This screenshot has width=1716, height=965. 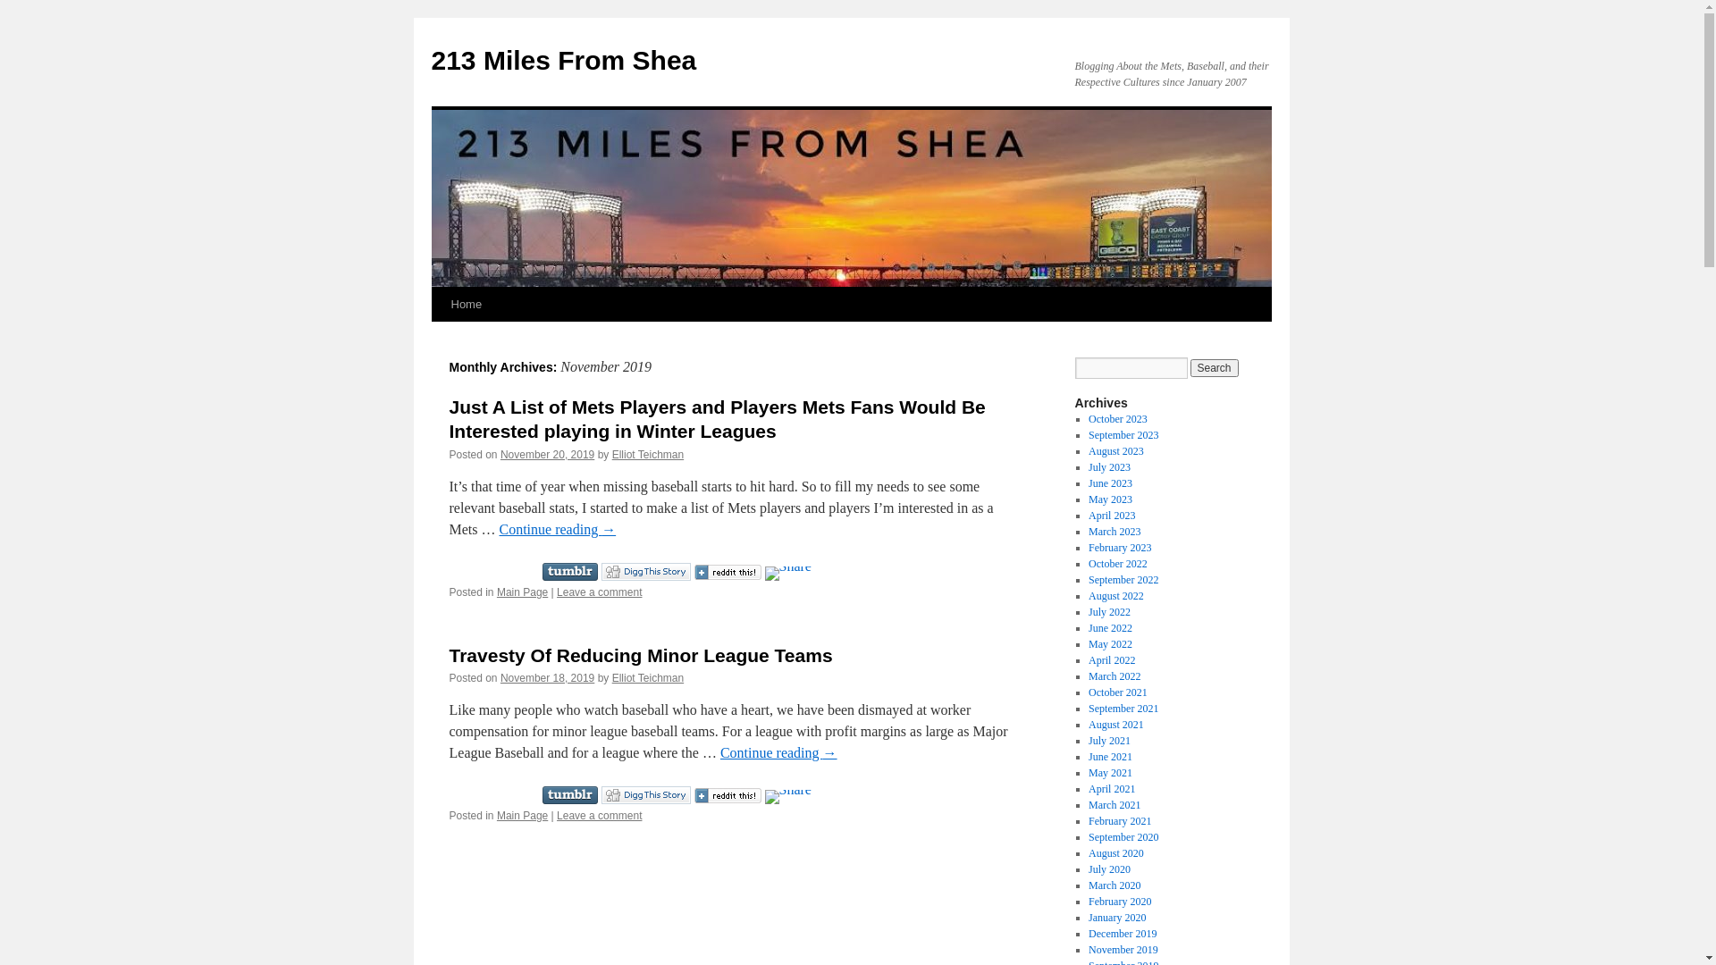 What do you see at coordinates (547, 455) in the screenshot?
I see `November 20, 2019` at bounding box center [547, 455].